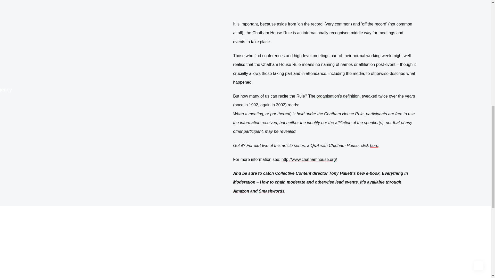  Describe the element at coordinates (272, 191) in the screenshot. I see `Smashwords` at that location.